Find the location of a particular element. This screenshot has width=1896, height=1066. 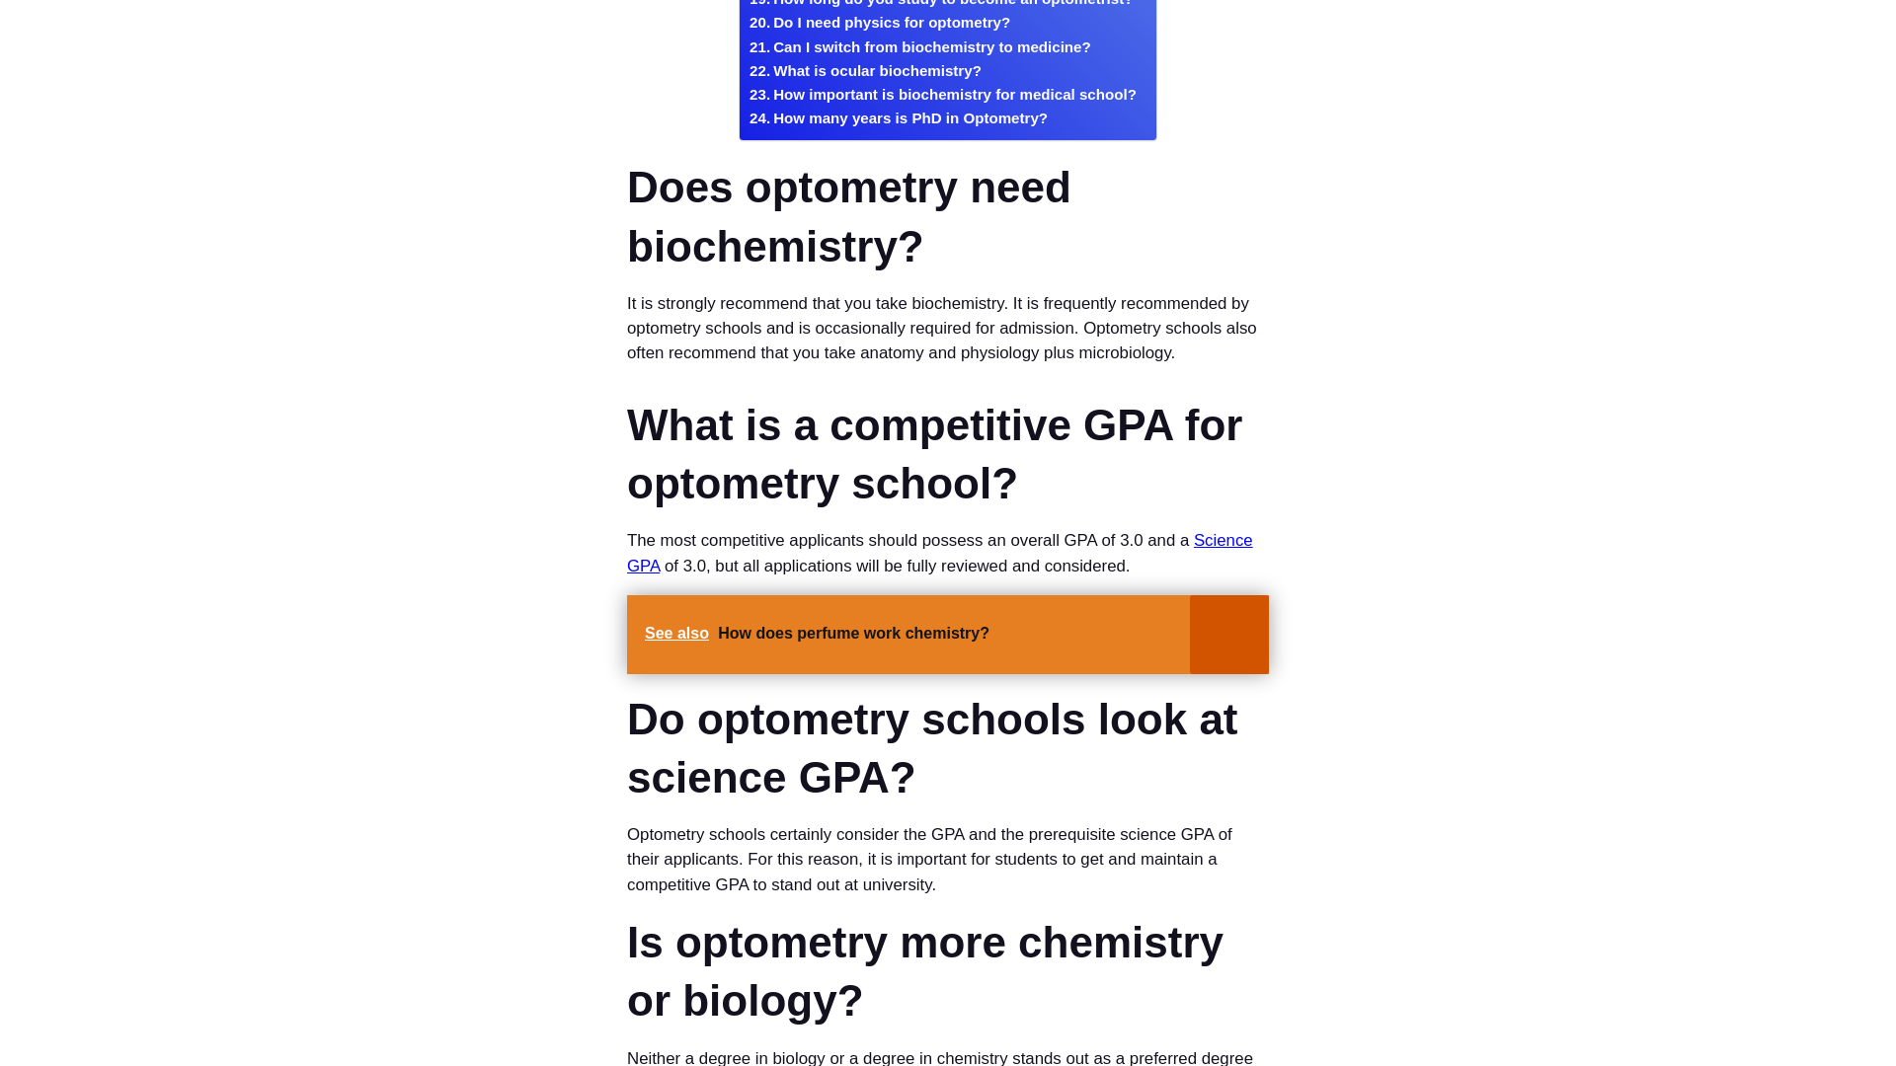

See also  How does perfume work chemistry? is located at coordinates (948, 634).